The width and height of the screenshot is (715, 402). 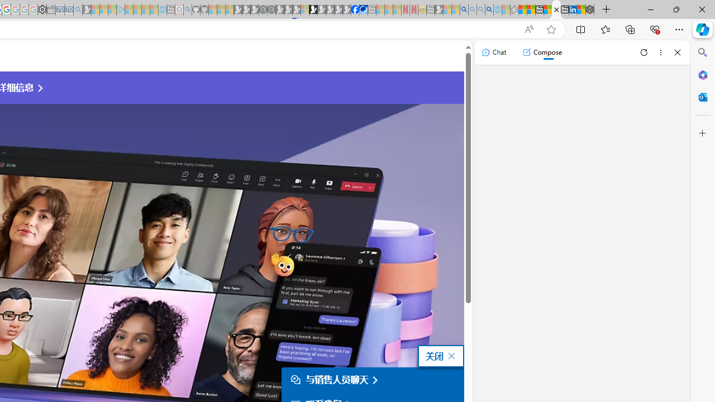 I want to click on Sign in to your account - Sleeping, so click(x=304, y=10).